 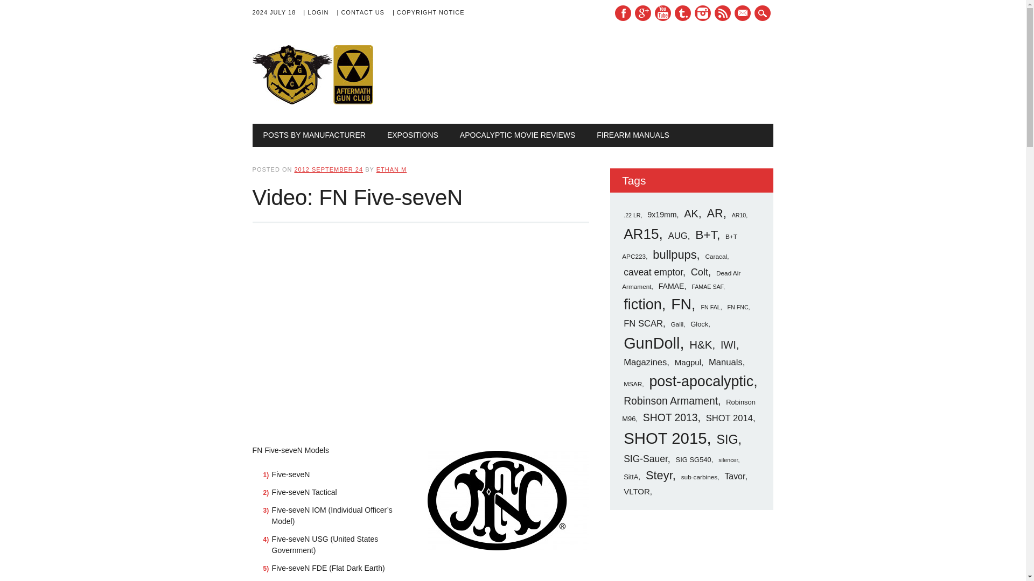 What do you see at coordinates (413, 135) in the screenshot?
I see `EXPOSITIONS` at bounding box center [413, 135].